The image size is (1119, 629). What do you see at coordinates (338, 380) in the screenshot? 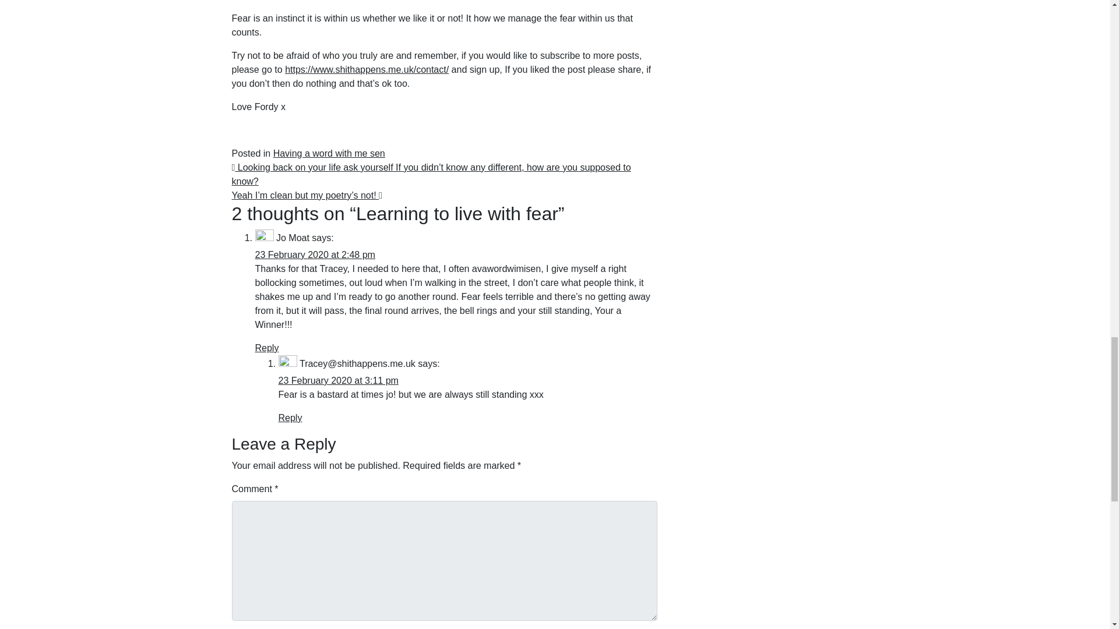
I see `23 February 2020 at 3:11 pm` at bounding box center [338, 380].